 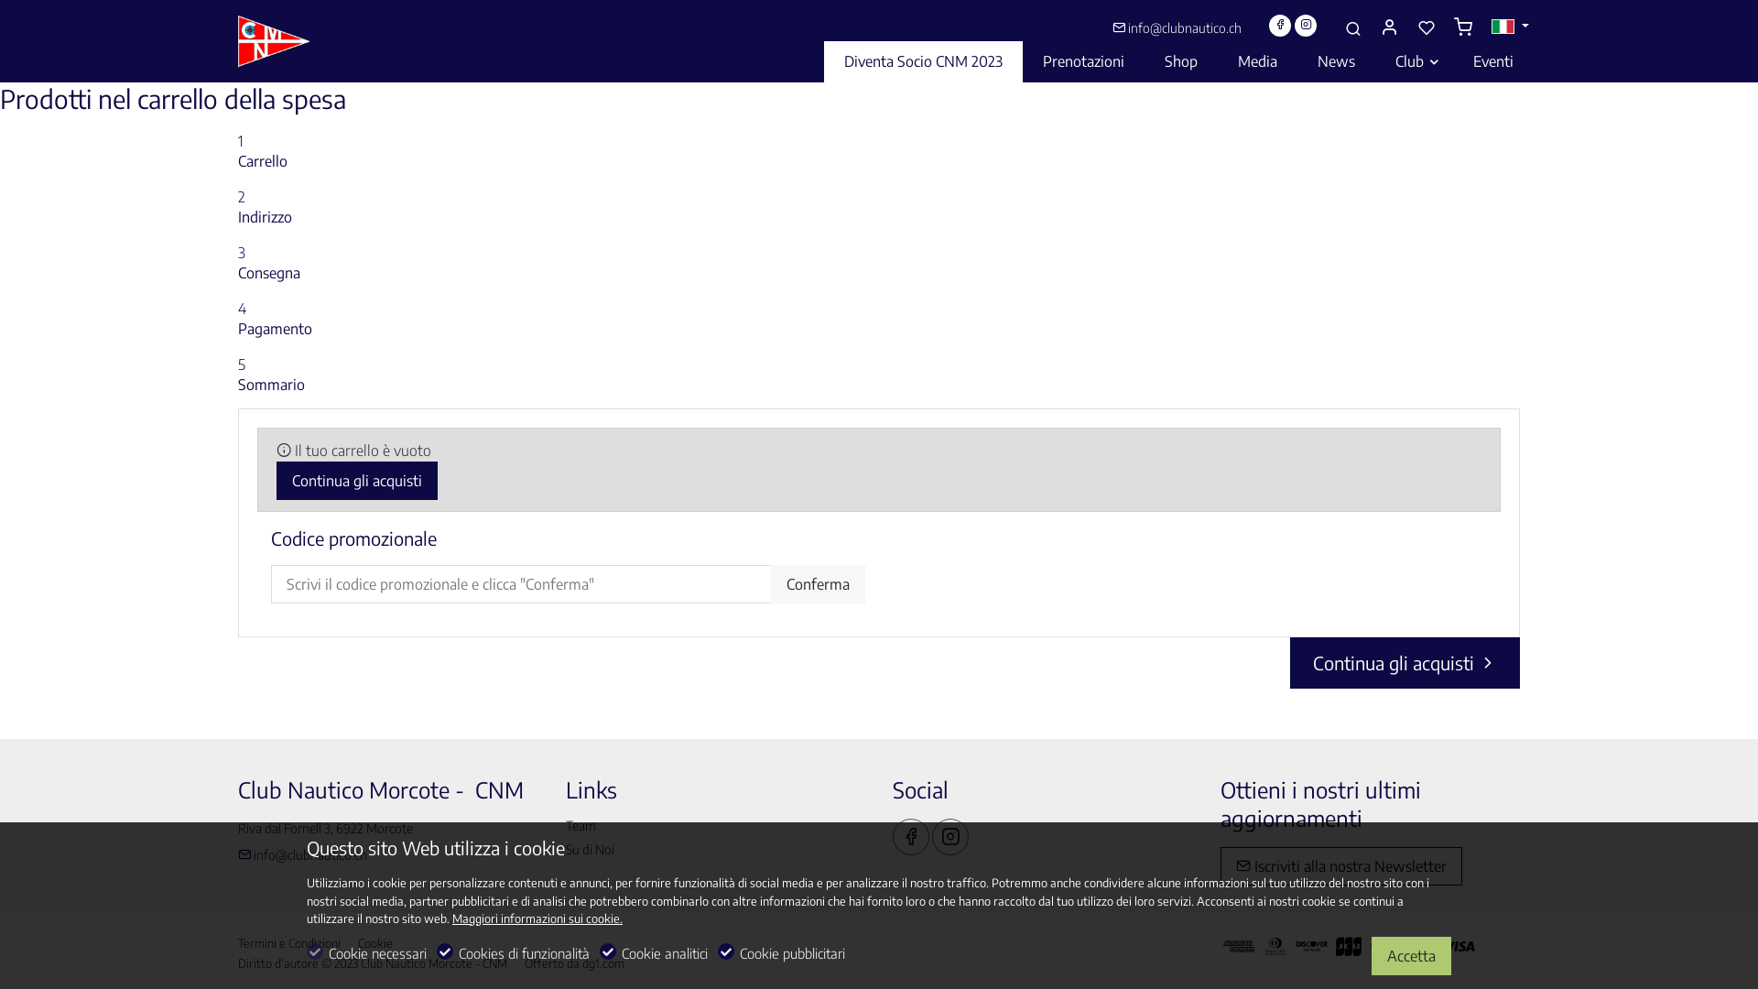 What do you see at coordinates (302, 855) in the screenshot?
I see `info@clubnautico.ch` at bounding box center [302, 855].